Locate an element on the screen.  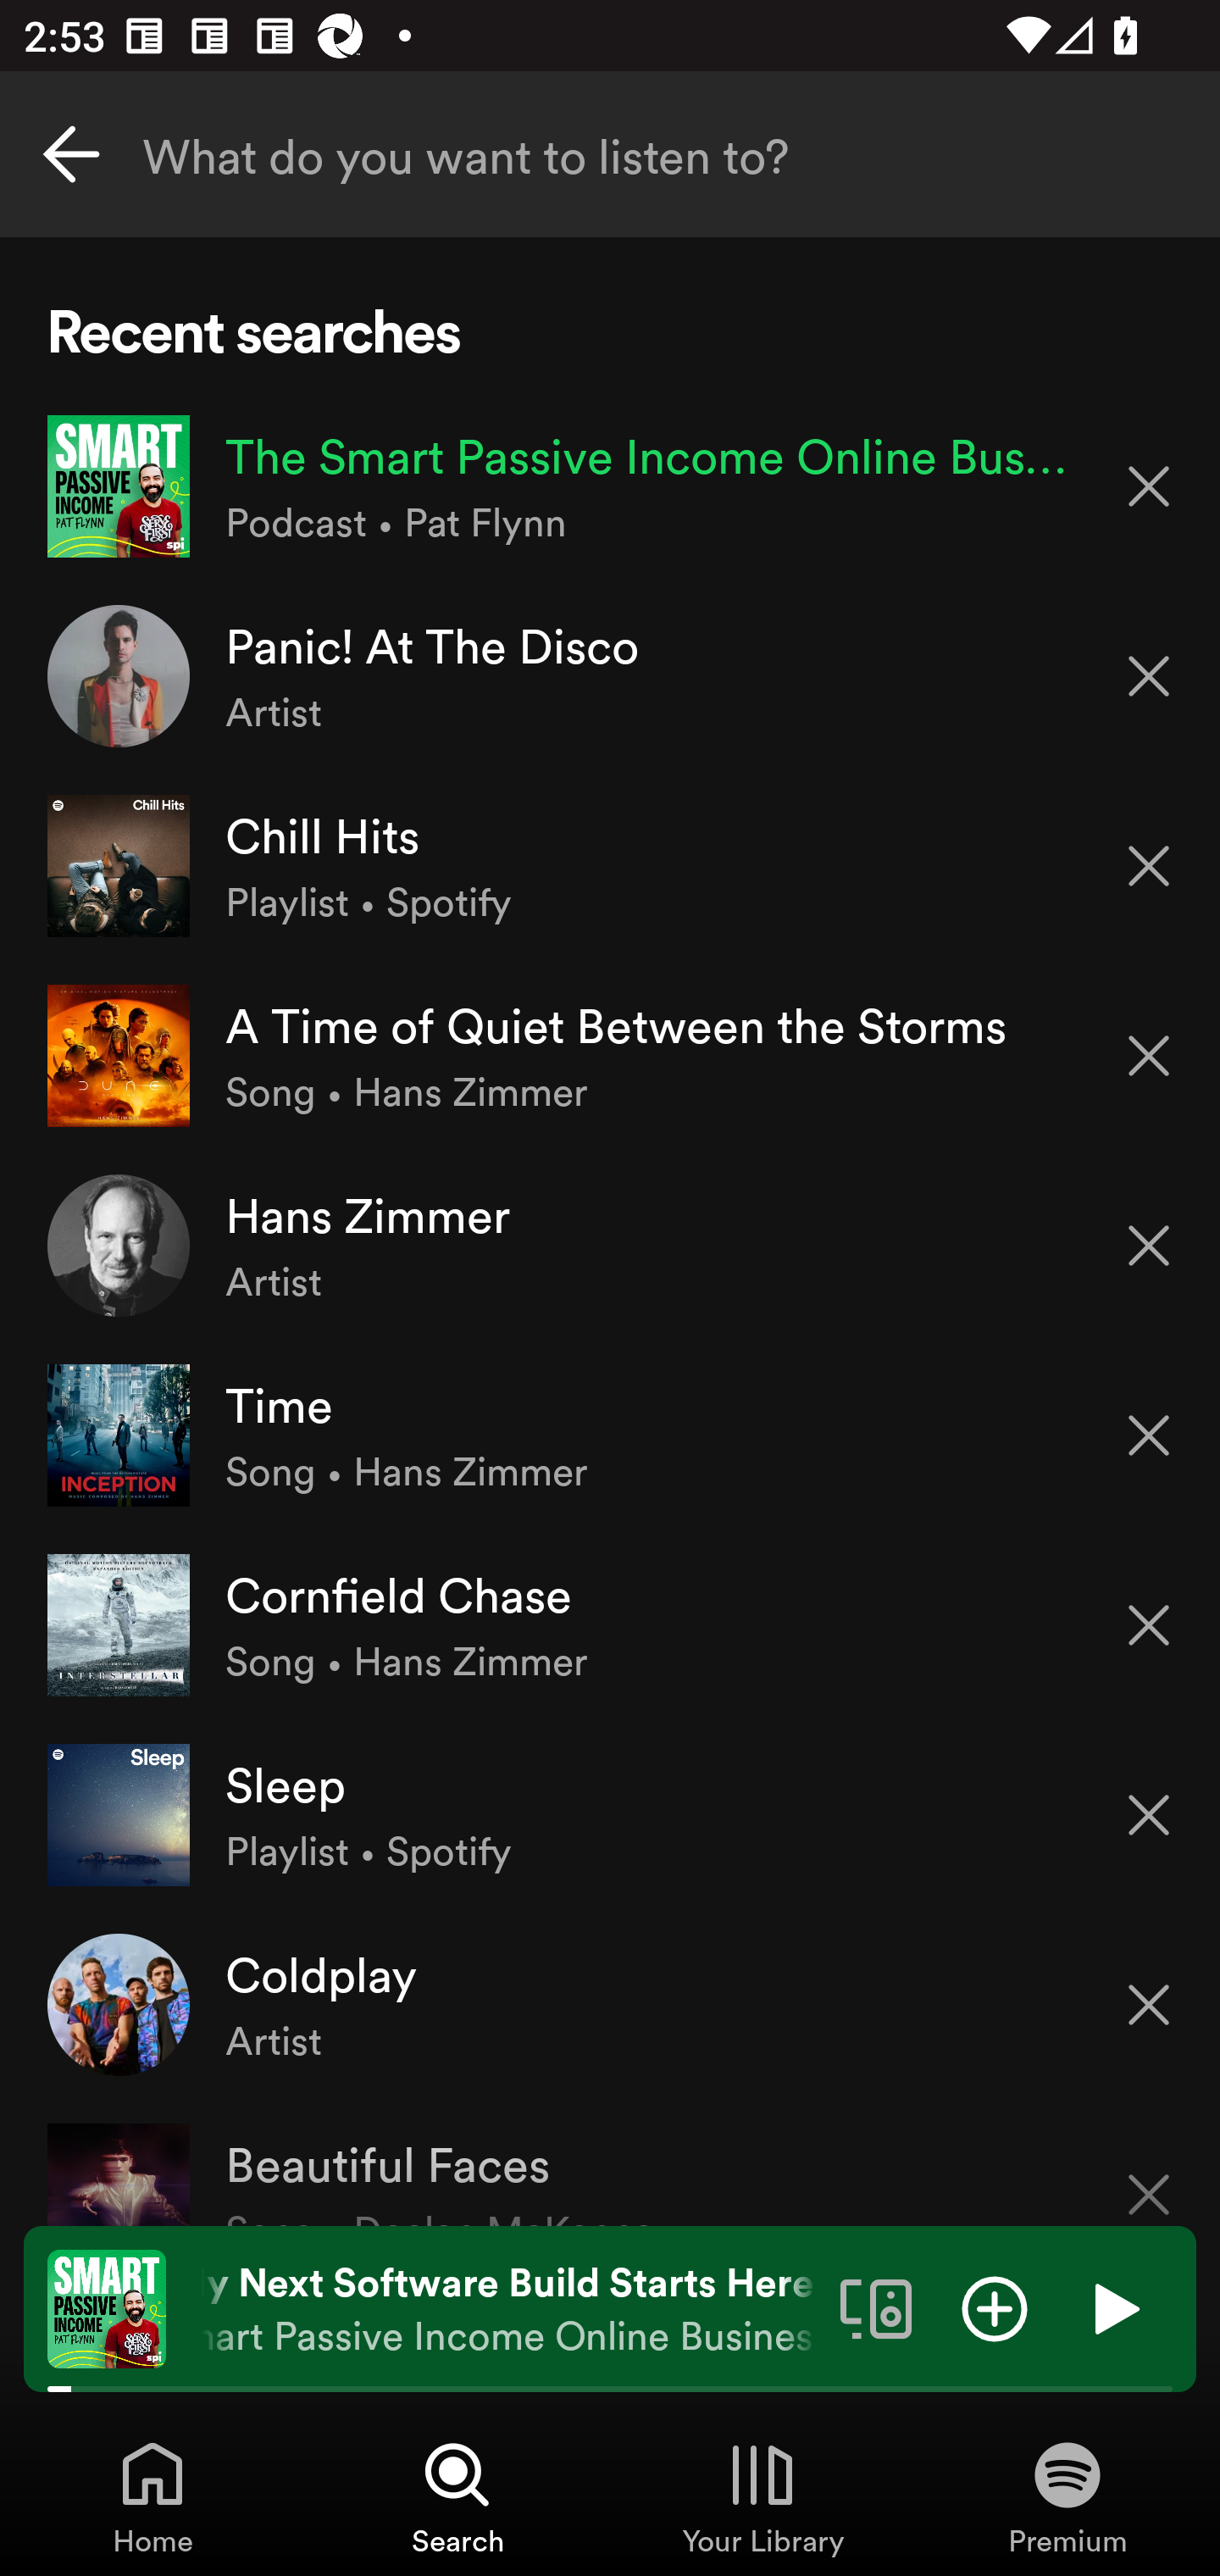
Panic! At The Disco Artist Remove is located at coordinates (610, 676).